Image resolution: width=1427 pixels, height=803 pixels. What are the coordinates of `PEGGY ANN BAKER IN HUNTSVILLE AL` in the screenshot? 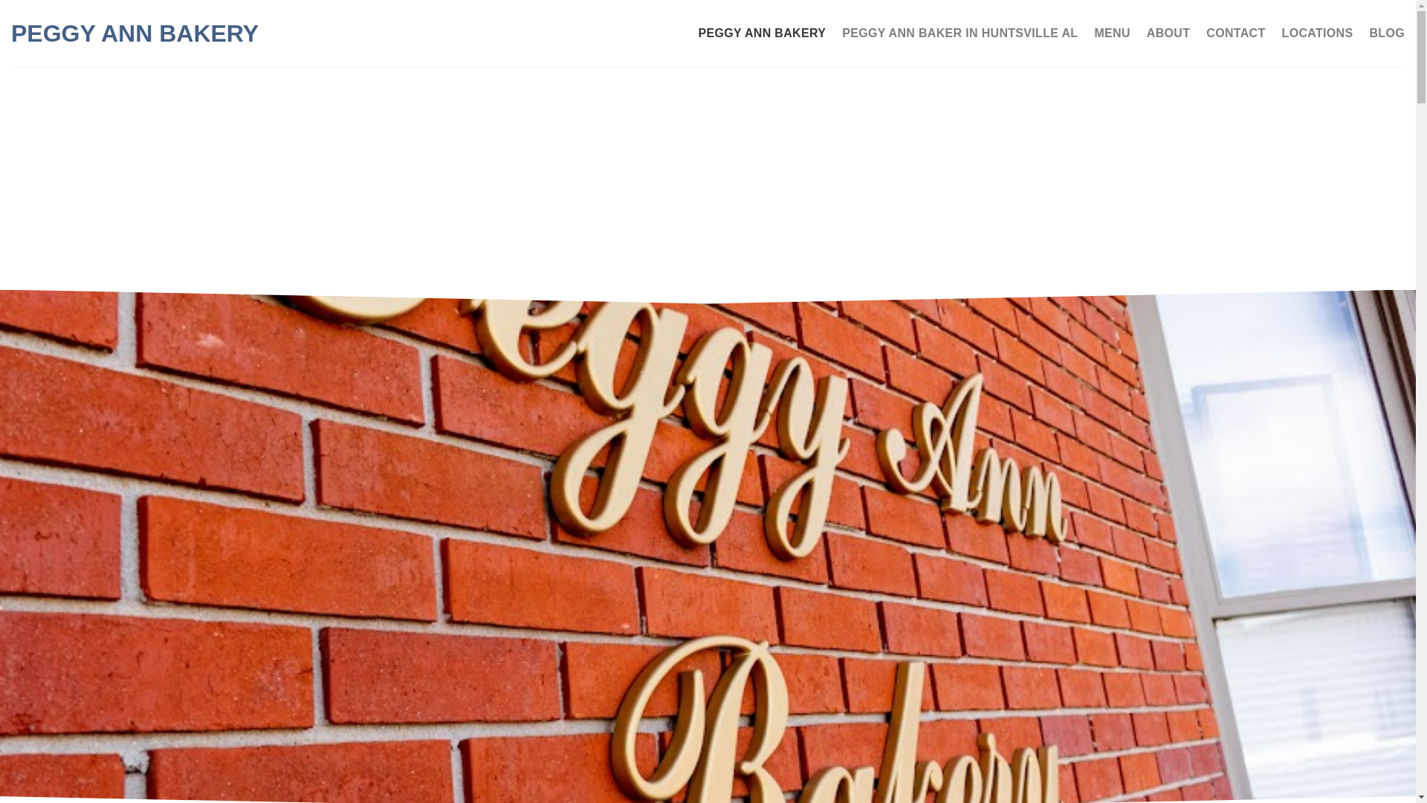 It's located at (959, 33).